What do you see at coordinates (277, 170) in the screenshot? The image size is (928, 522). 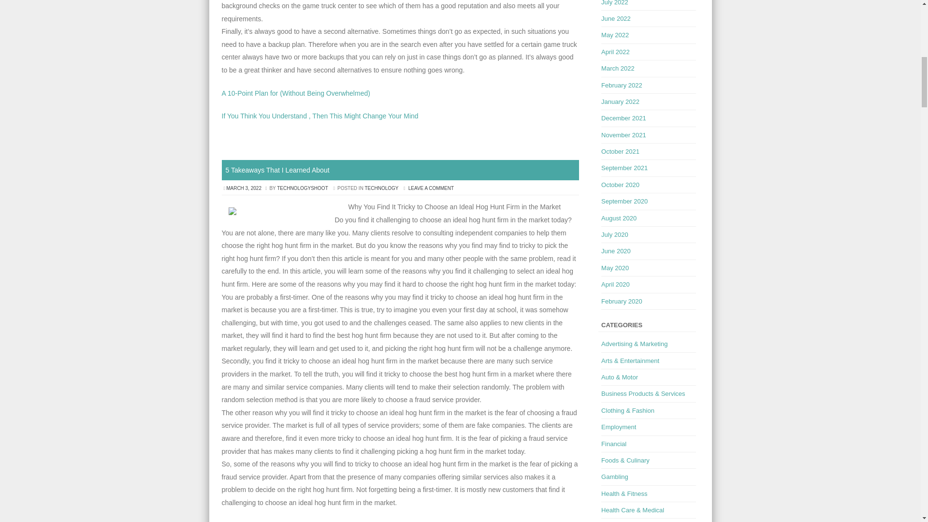 I see `Permalink to 5 Takeaways That I Learned About` at bounding box center [277, 170].